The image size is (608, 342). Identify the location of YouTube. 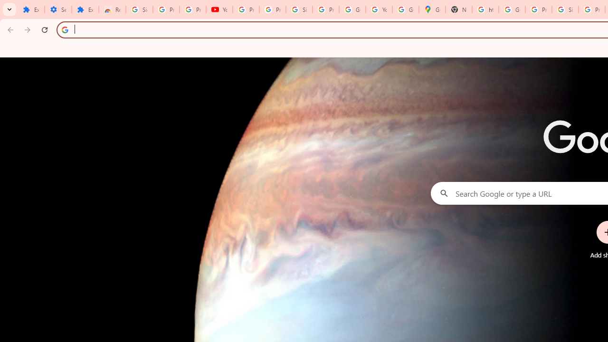
(379, 9).